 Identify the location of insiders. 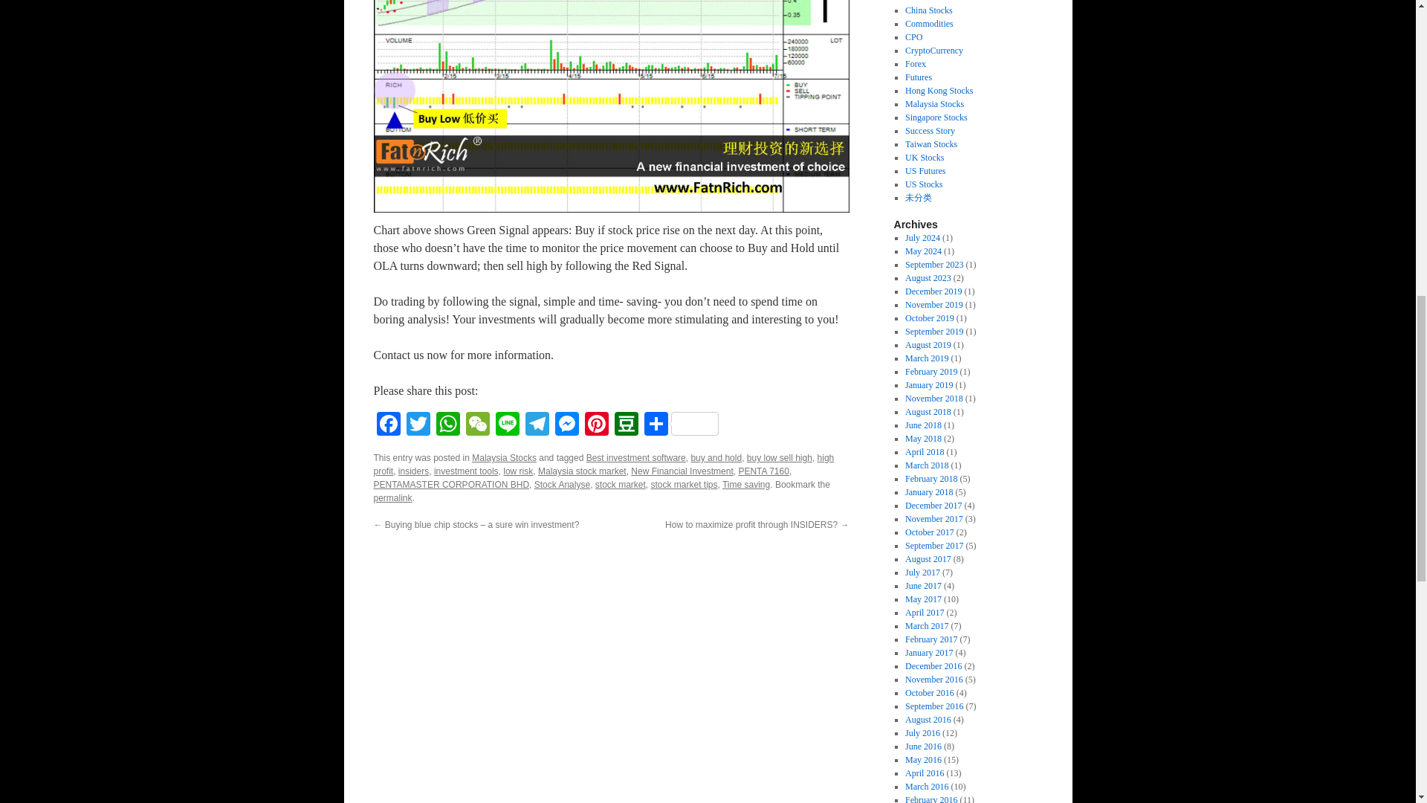
(413, 471).